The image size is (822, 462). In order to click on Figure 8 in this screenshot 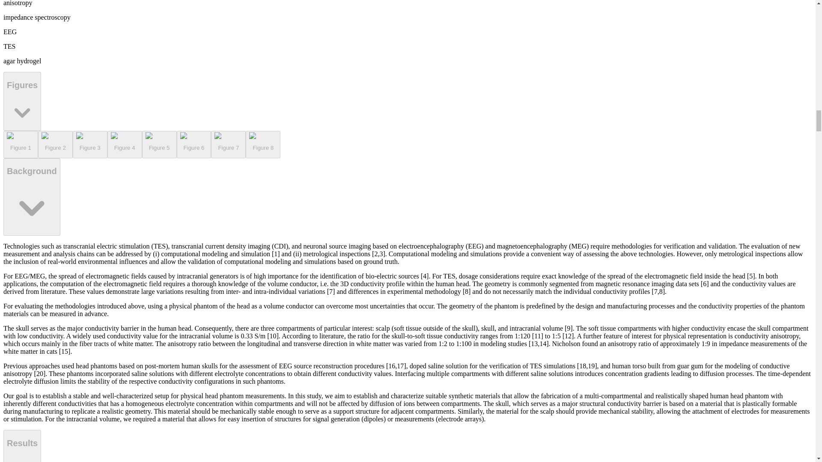, I will do `click(263, 145)`.